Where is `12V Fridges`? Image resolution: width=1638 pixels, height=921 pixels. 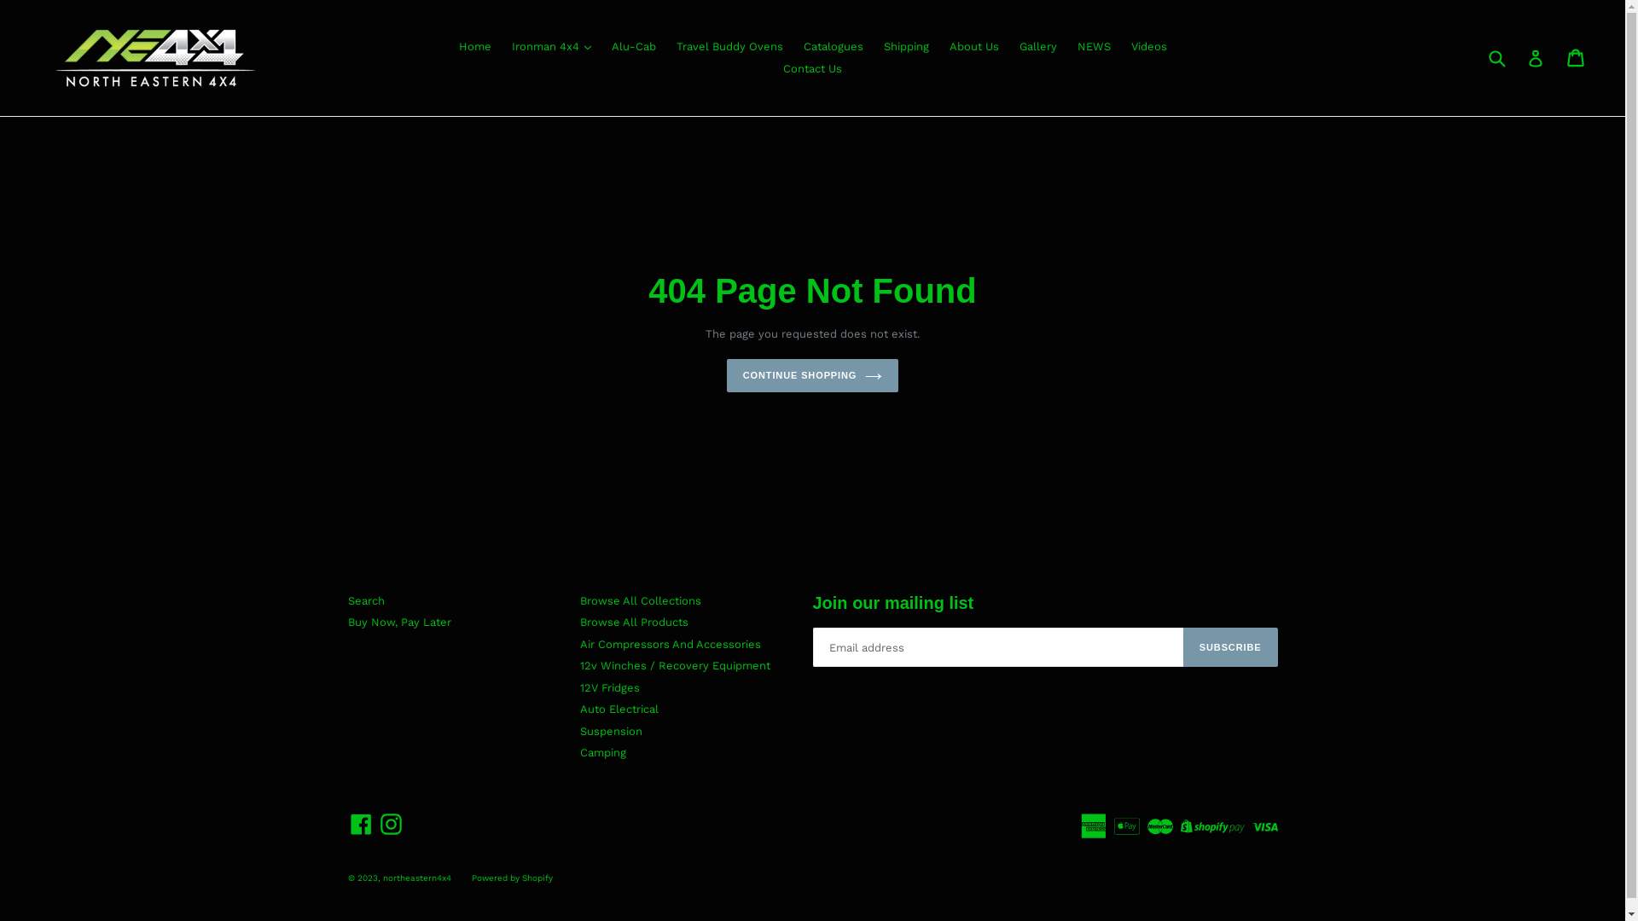 12V Fridges is located at coordinates (610, 687).